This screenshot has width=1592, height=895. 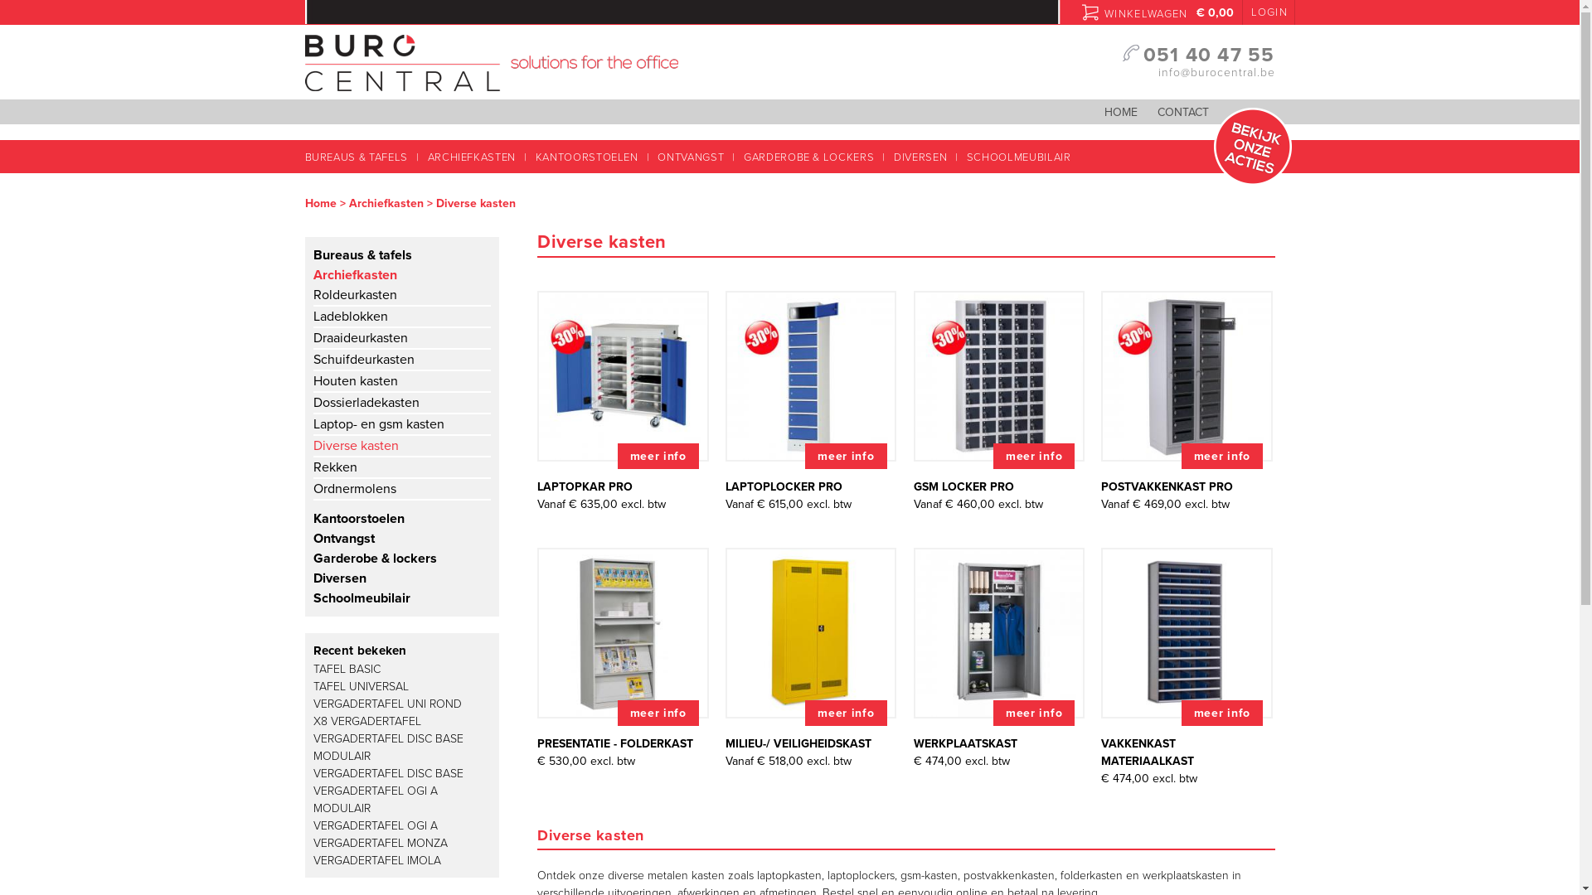 I want to click on BUROcentral | Kantoormeubelen, so click(x=492, y=83).